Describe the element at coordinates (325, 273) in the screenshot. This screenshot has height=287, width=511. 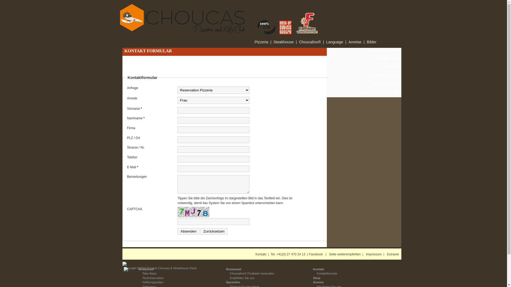
I see `Kontaktformular` at that location.